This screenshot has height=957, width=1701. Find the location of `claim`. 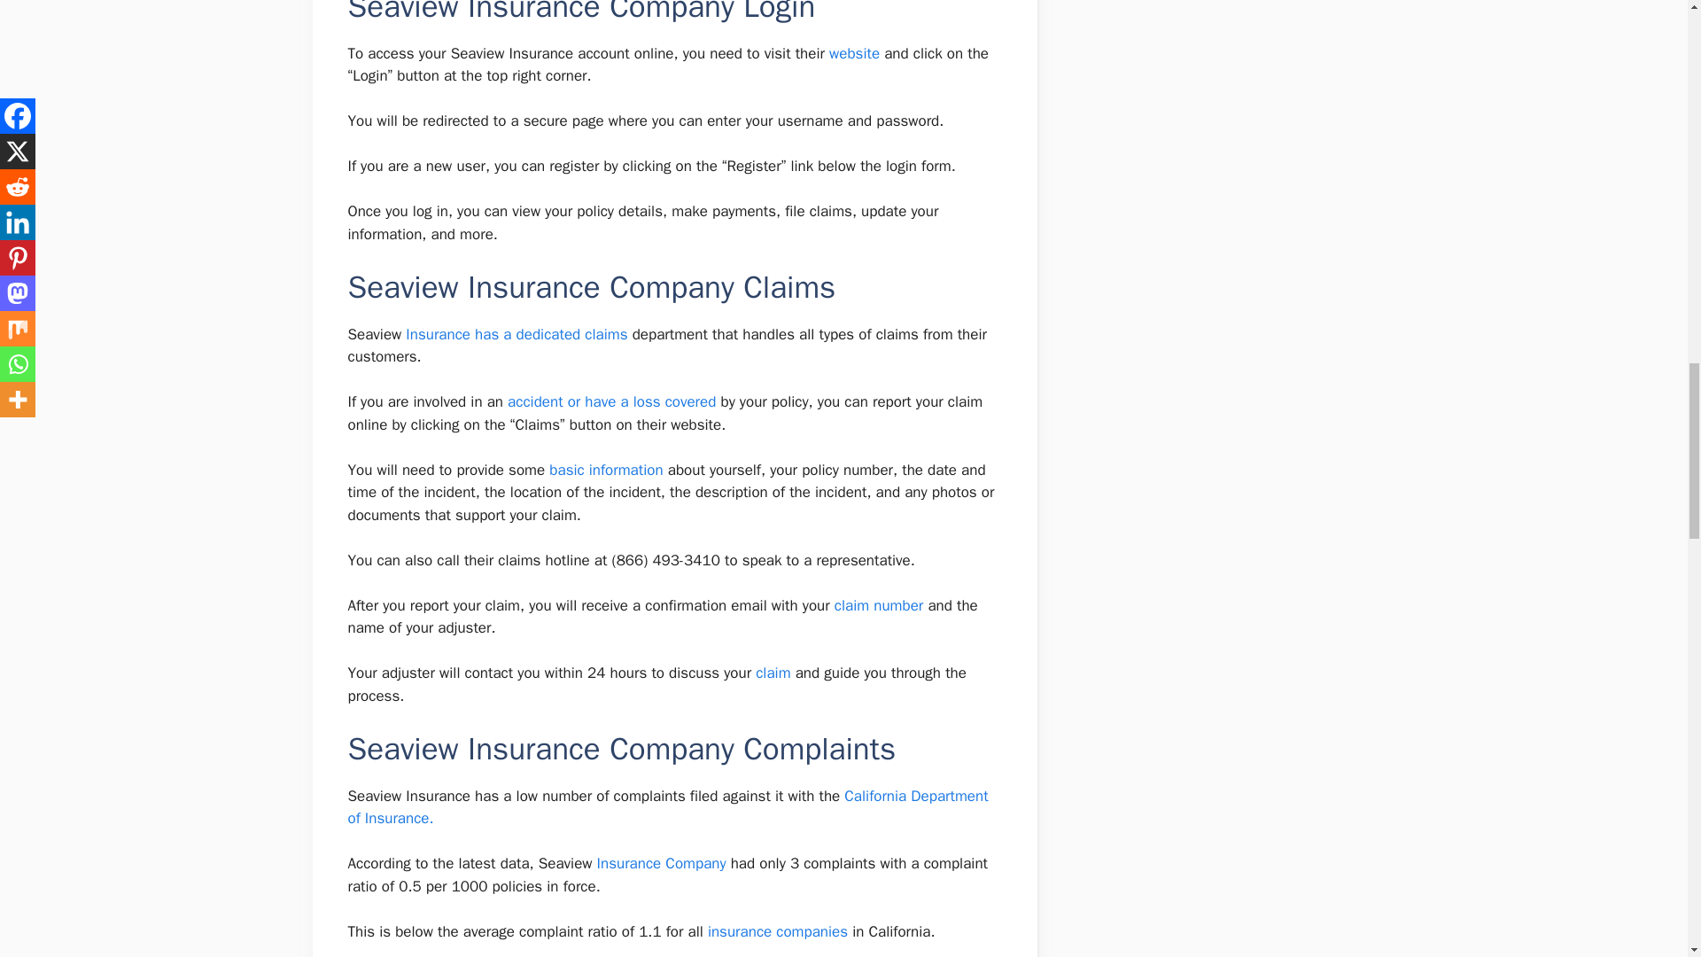

claim is located at coordinates (773, 673).